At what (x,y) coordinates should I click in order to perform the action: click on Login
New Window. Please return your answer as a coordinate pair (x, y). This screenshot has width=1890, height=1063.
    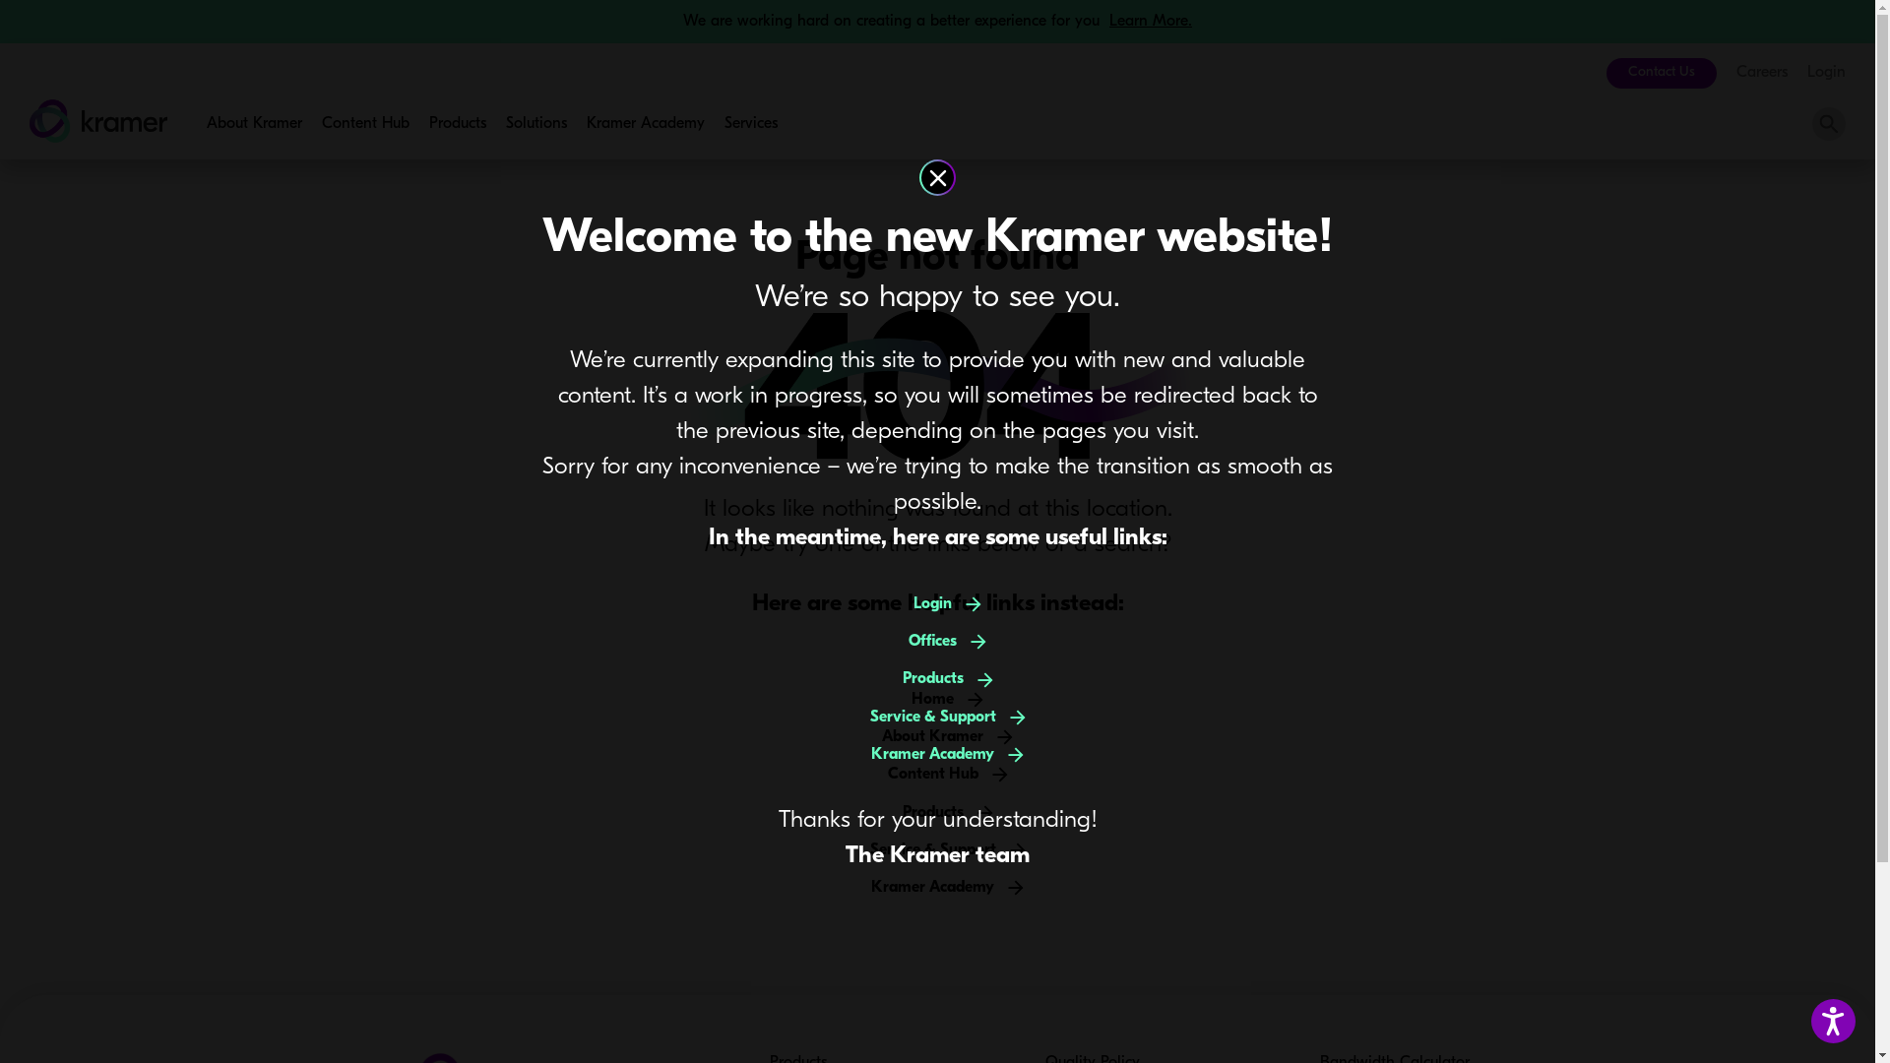
    Looking at the image, I should click on (937, 604).